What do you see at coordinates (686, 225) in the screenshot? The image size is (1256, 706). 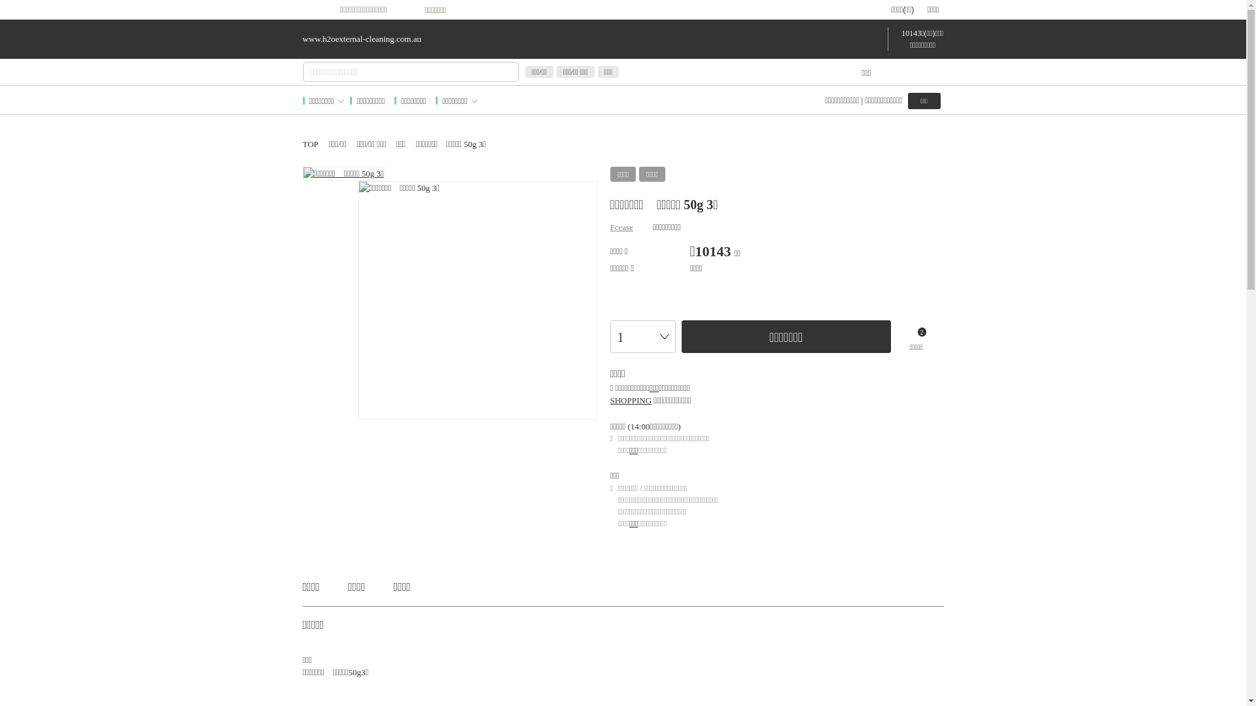 I see ` ` at bounding box center [686, 225].